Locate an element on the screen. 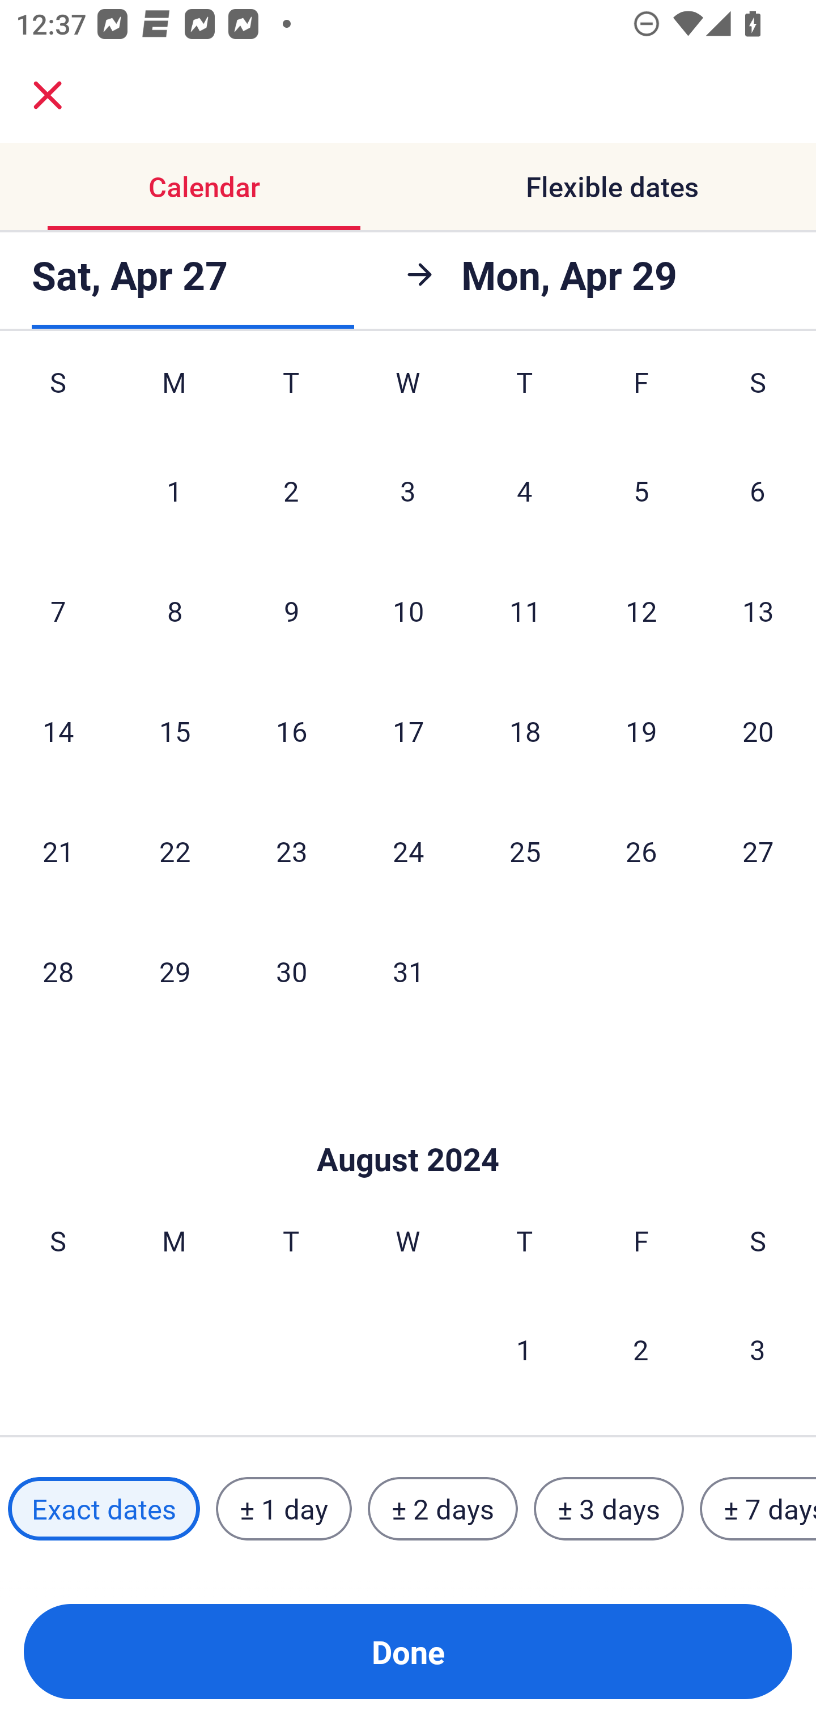 This screenshot has width=816, height=1723. 13 Saturday, July 13, 2024 is located at coordinates (758, 610).